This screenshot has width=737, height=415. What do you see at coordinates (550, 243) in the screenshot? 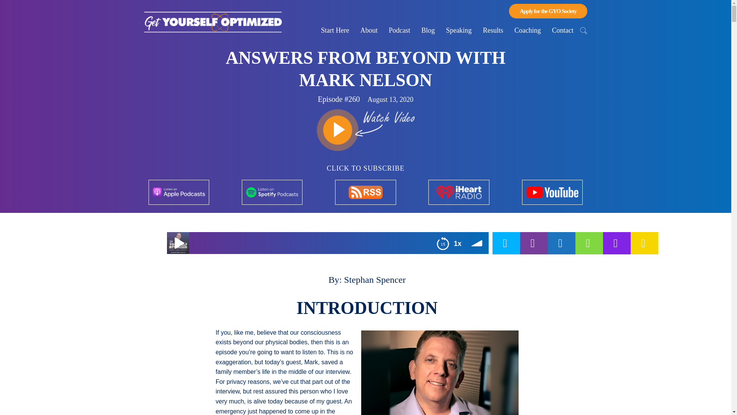
I see `Download` at bounding box center [550, 243].